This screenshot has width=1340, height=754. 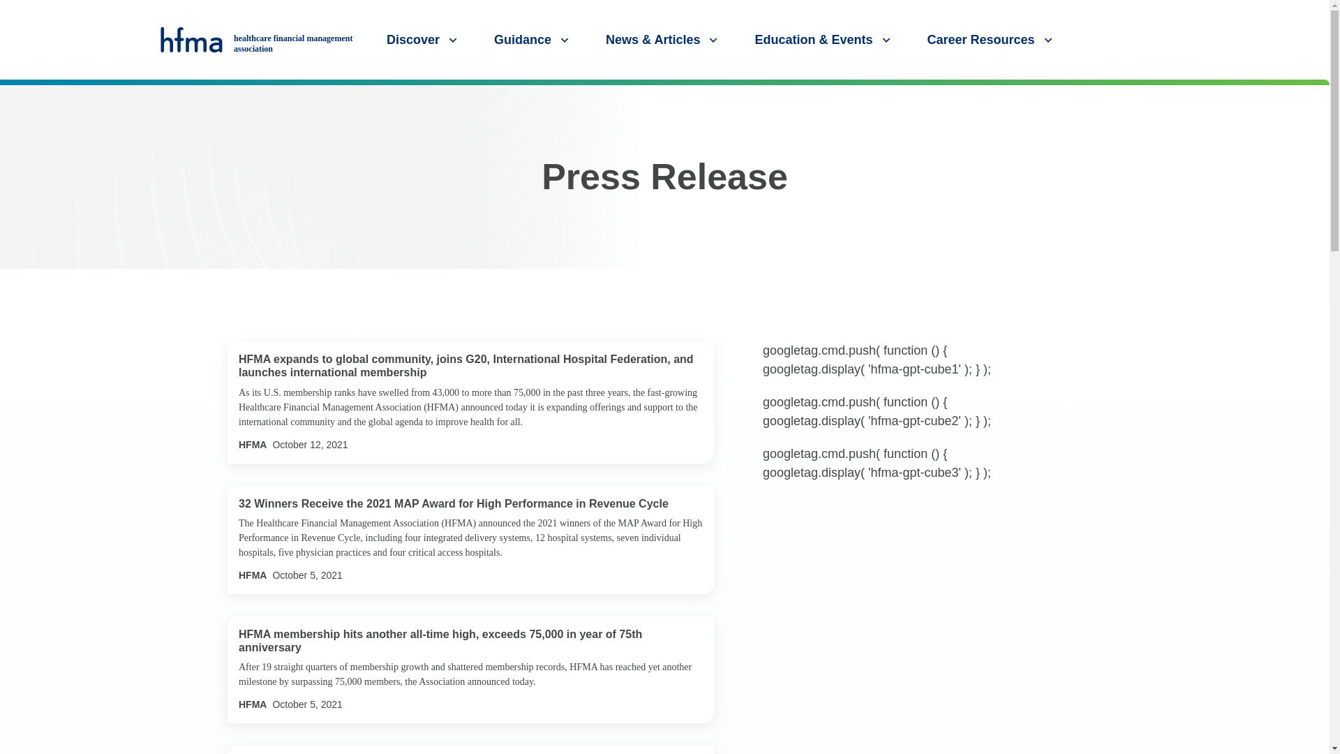 I want to click on Guidance, so click(x=533, y=39).